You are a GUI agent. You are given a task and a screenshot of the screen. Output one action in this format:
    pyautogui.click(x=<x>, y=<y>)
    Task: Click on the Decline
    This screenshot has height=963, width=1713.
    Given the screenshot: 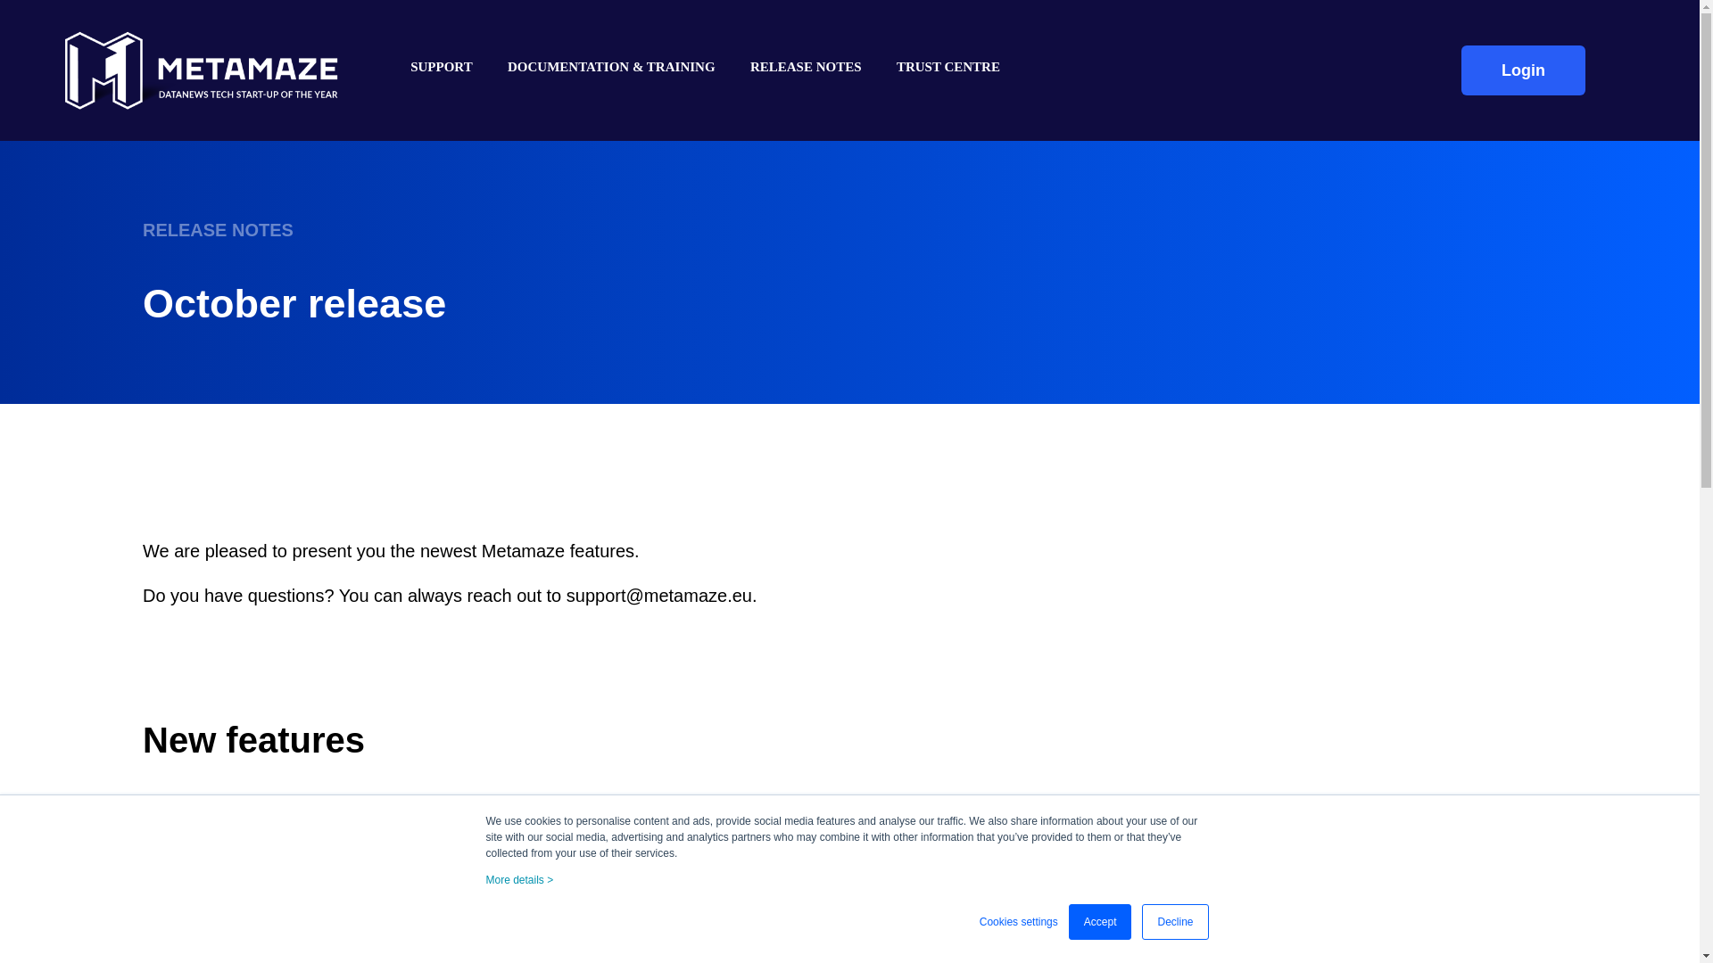 What is the action you would take?
    pyautogui.click(x=1174, y=922)
    